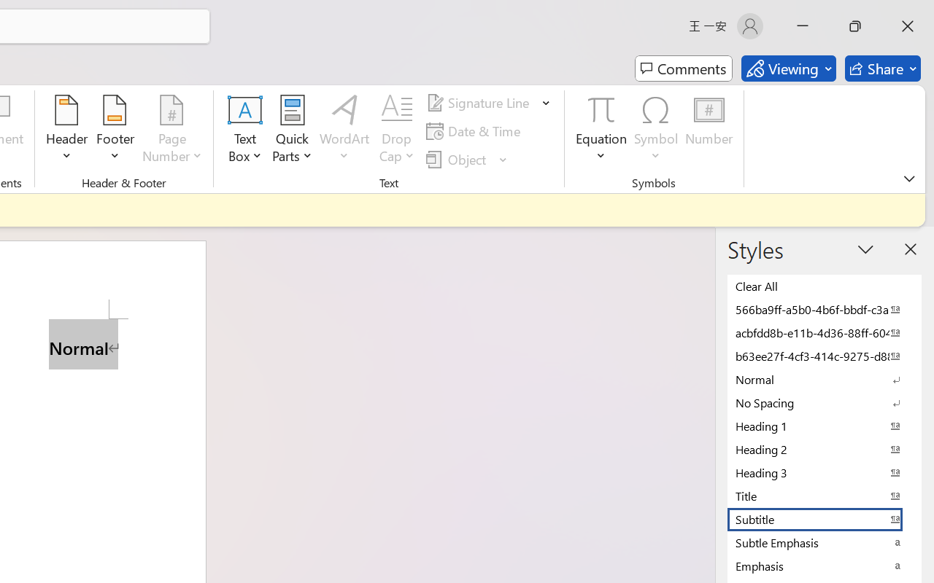 The image size is (934, 583). I want to click on Object..., so click(458, 159).